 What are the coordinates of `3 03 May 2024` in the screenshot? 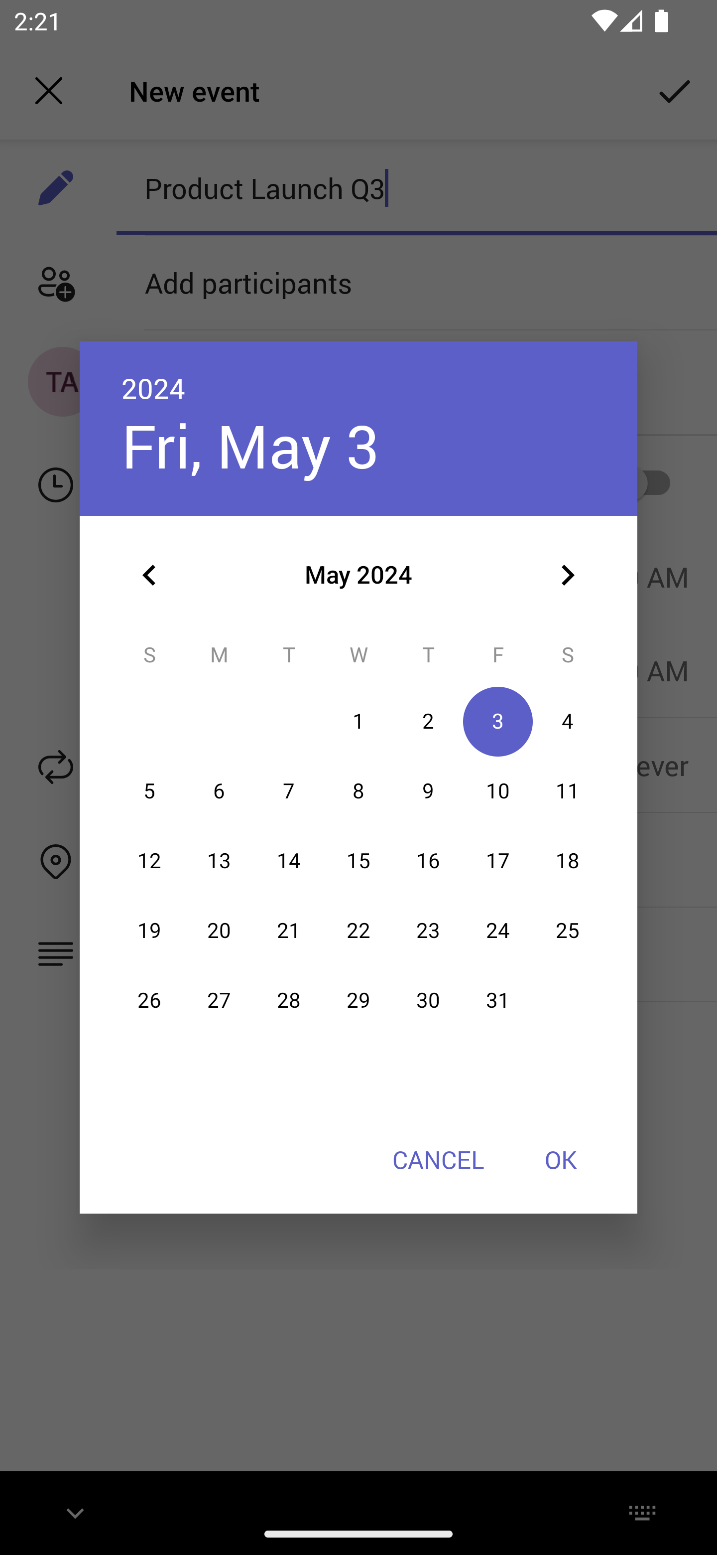 It's located at (498, 722).